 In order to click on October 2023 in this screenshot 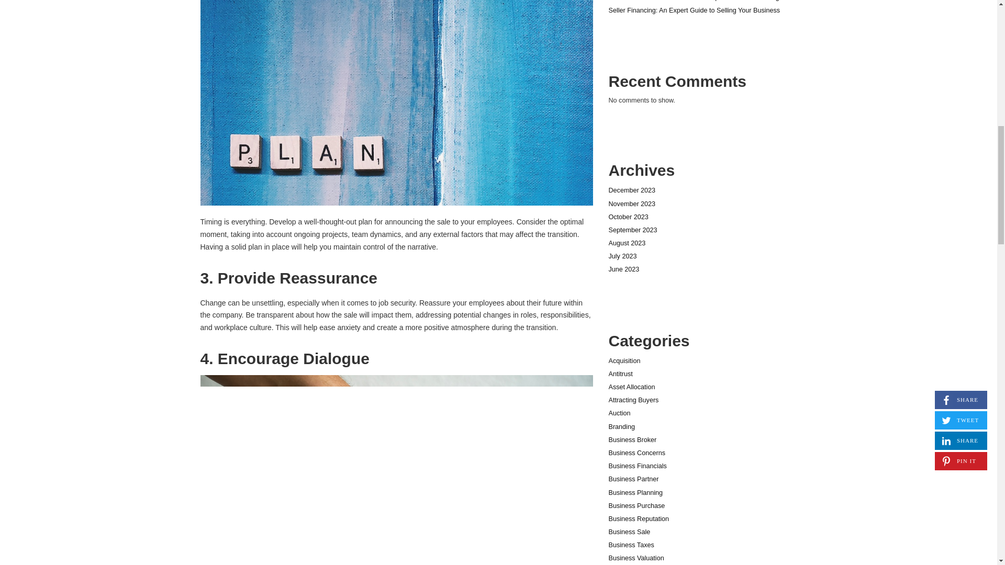, I will do `click(628, 217)`.